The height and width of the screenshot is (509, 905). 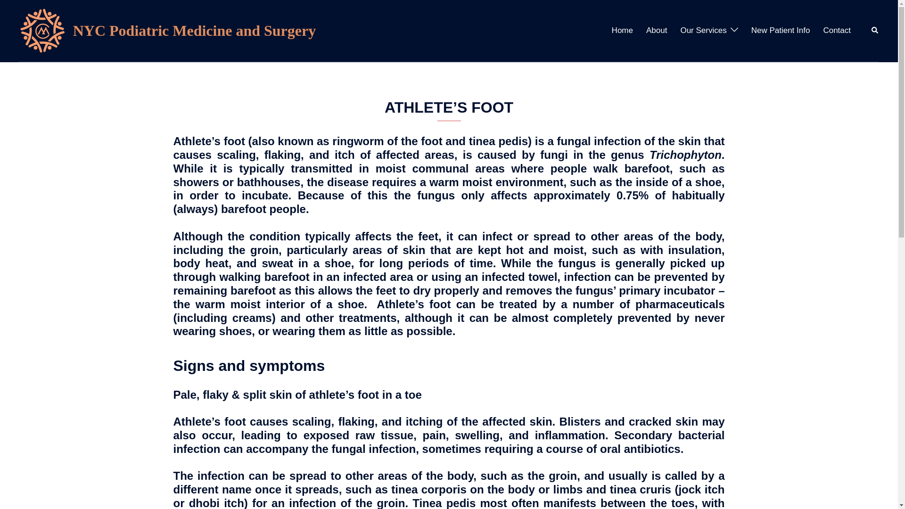 I want to click on NYC Podiatric Medicine and Surgery, so click(x=194, y=31).